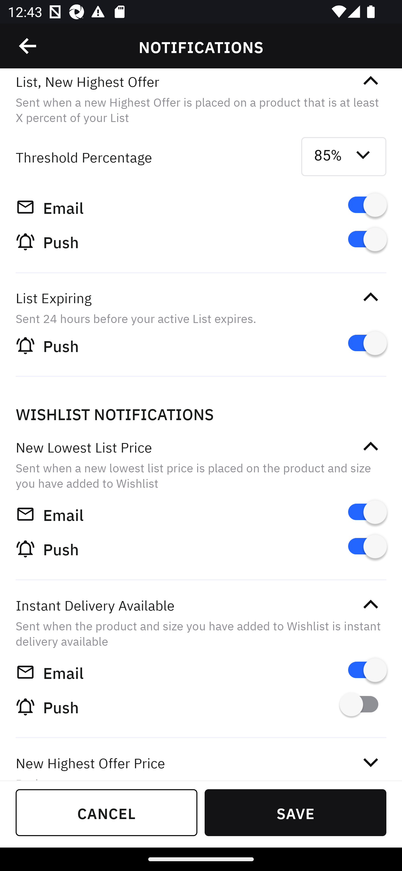 The image size is (402, 871). What do you see at coordinates (370, 81) in the screenshot?
I see `` at bounding box center [370, 81].